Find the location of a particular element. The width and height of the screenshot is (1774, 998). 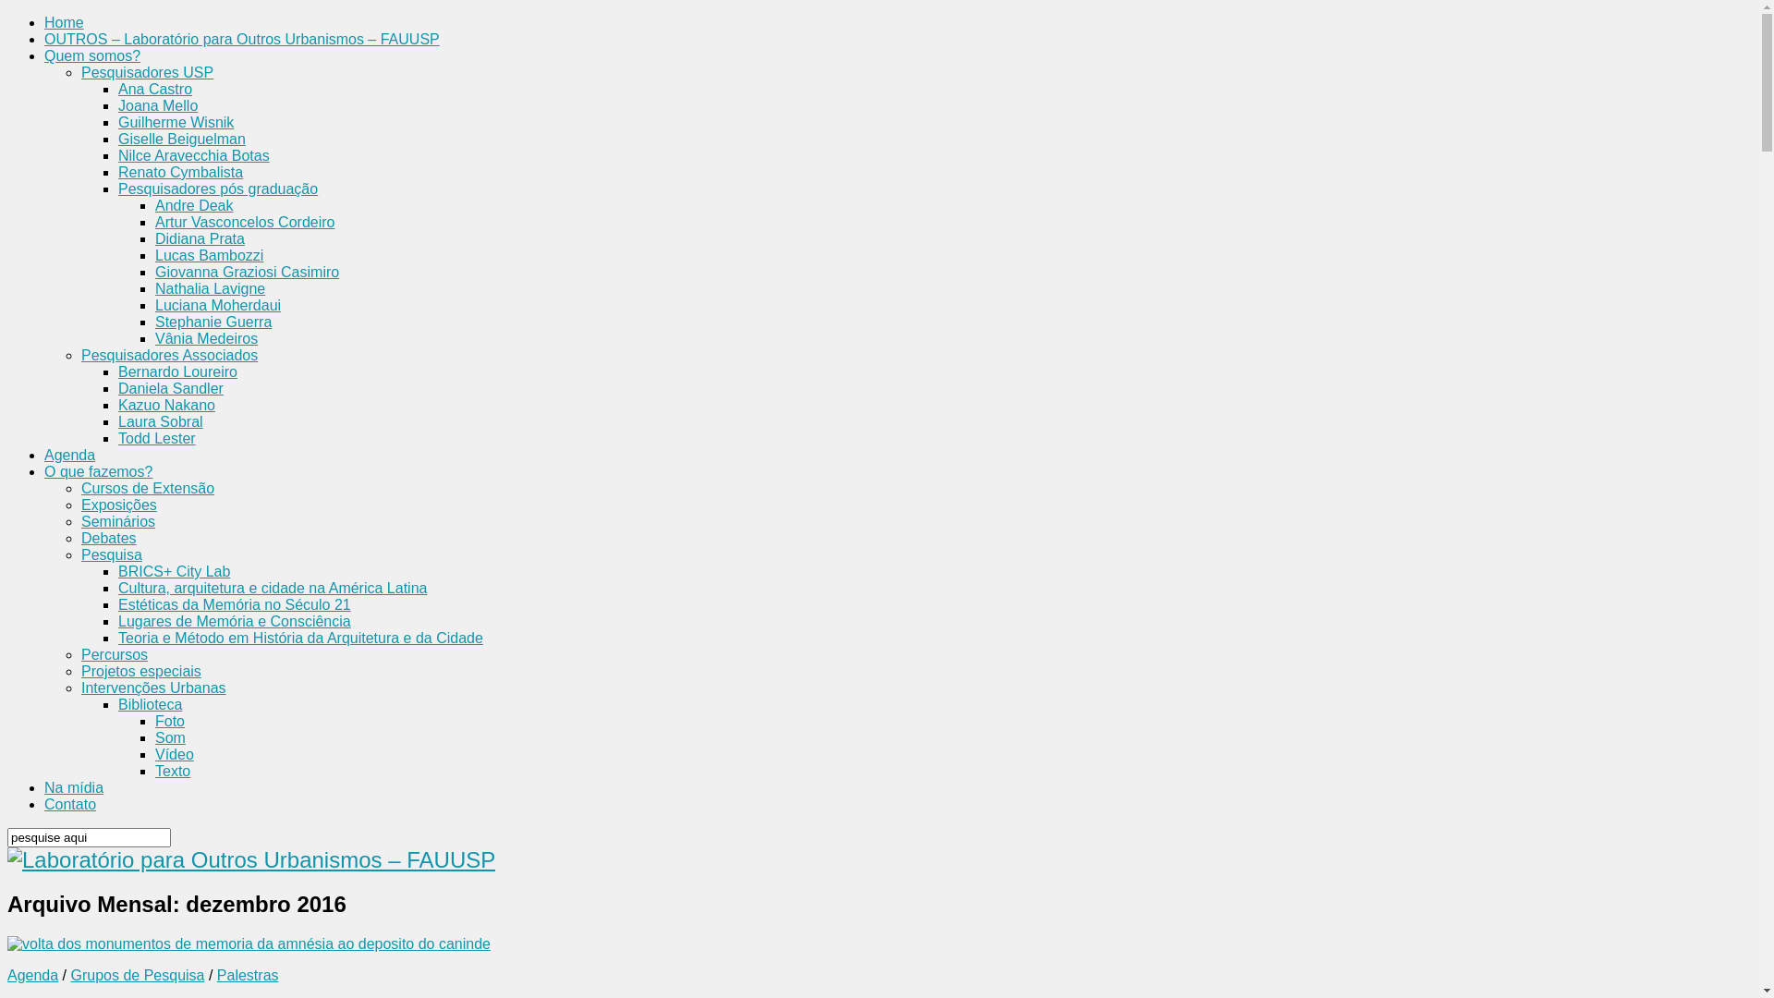

Percursos is located at coordinates (115, 654).